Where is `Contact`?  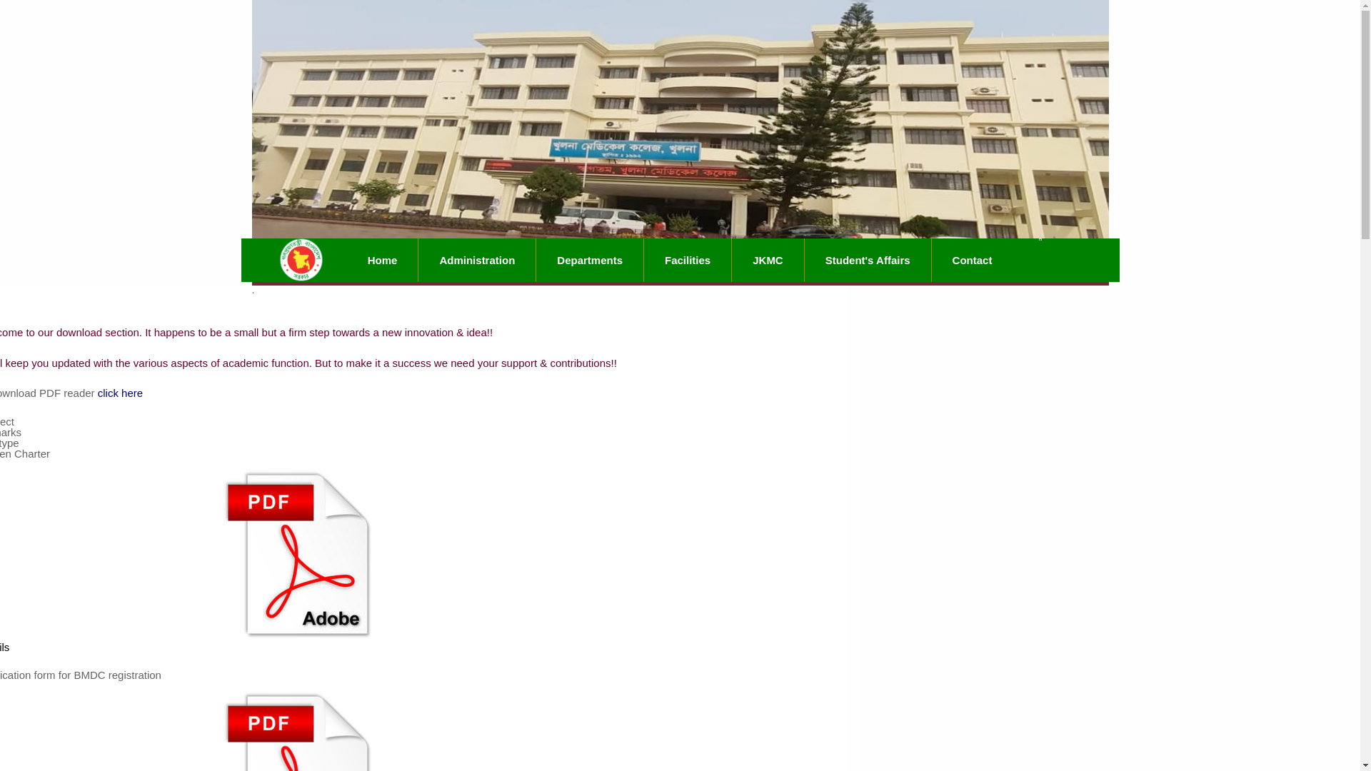 Contact is located at coordinates (974, 260).